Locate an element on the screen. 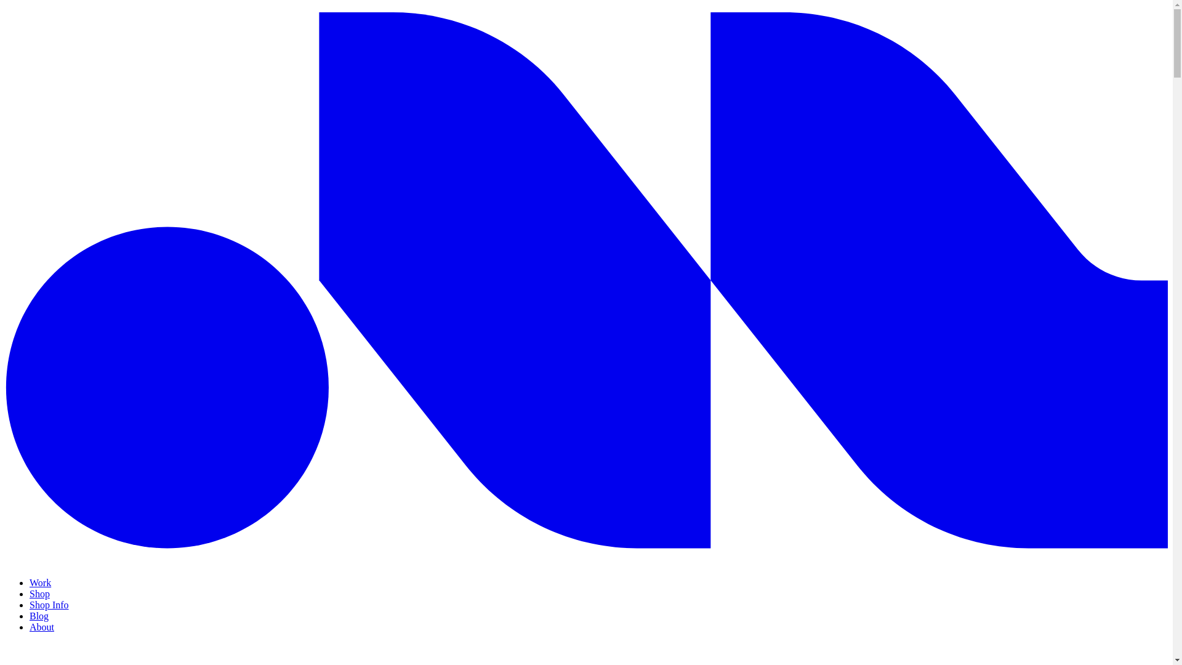  Shop is located at coordinates (39, 594).